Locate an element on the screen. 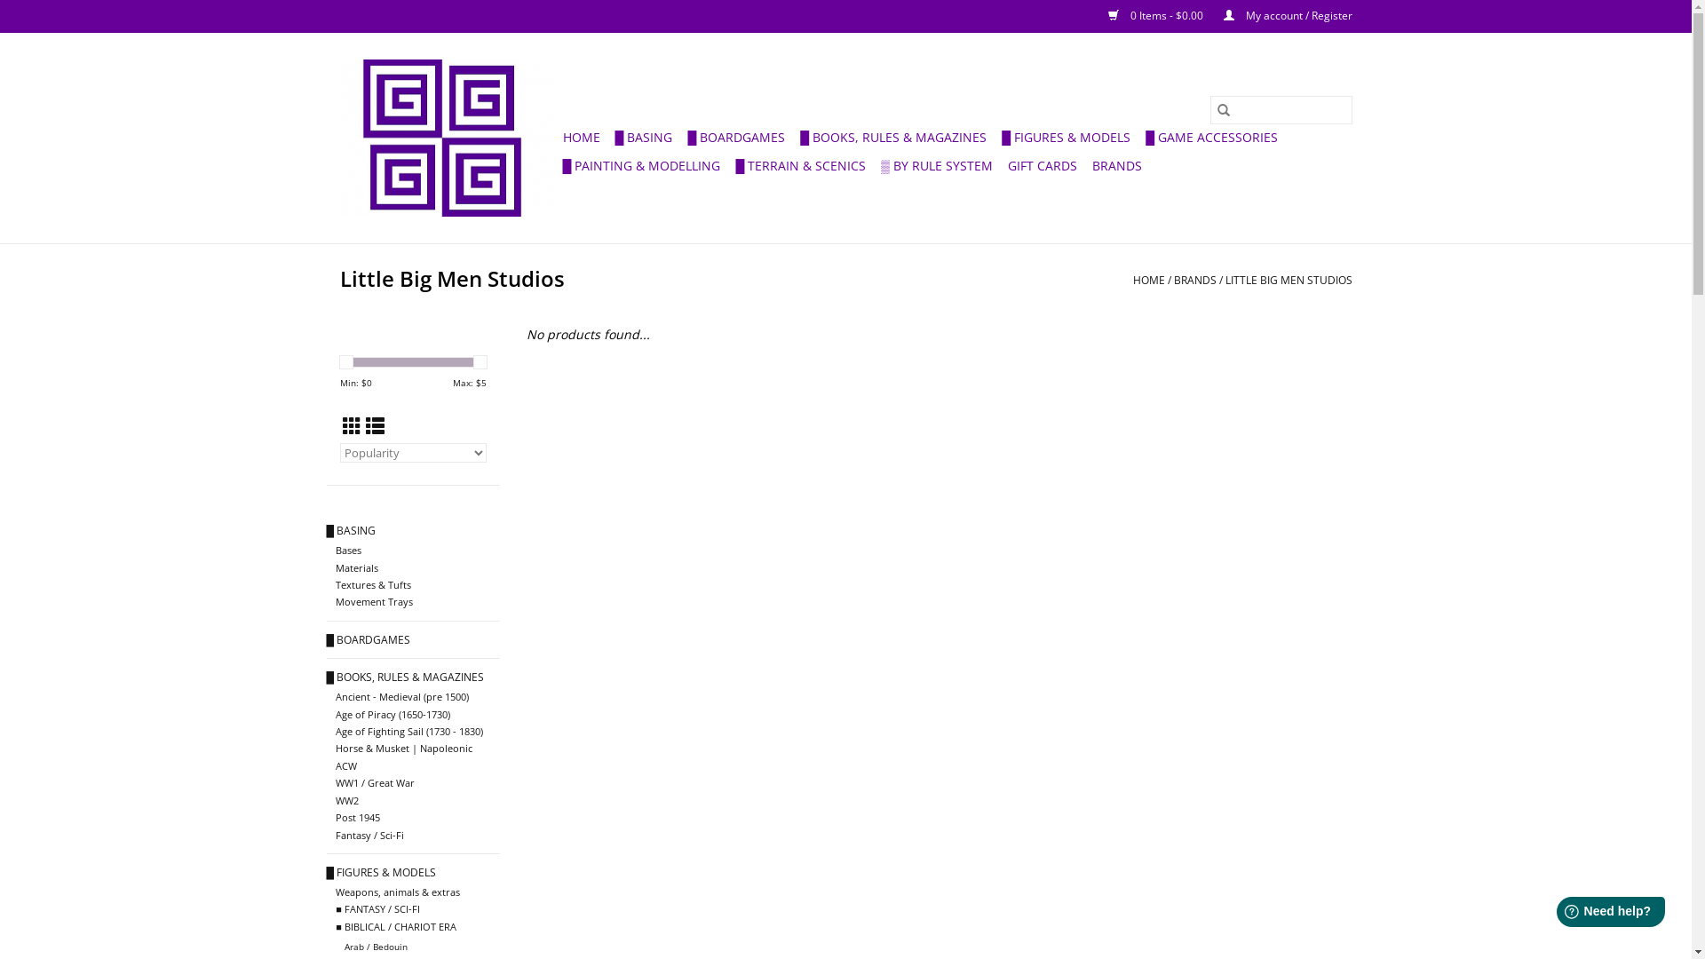  0 Items - $0.00 is located at coordinates (1148, 16).